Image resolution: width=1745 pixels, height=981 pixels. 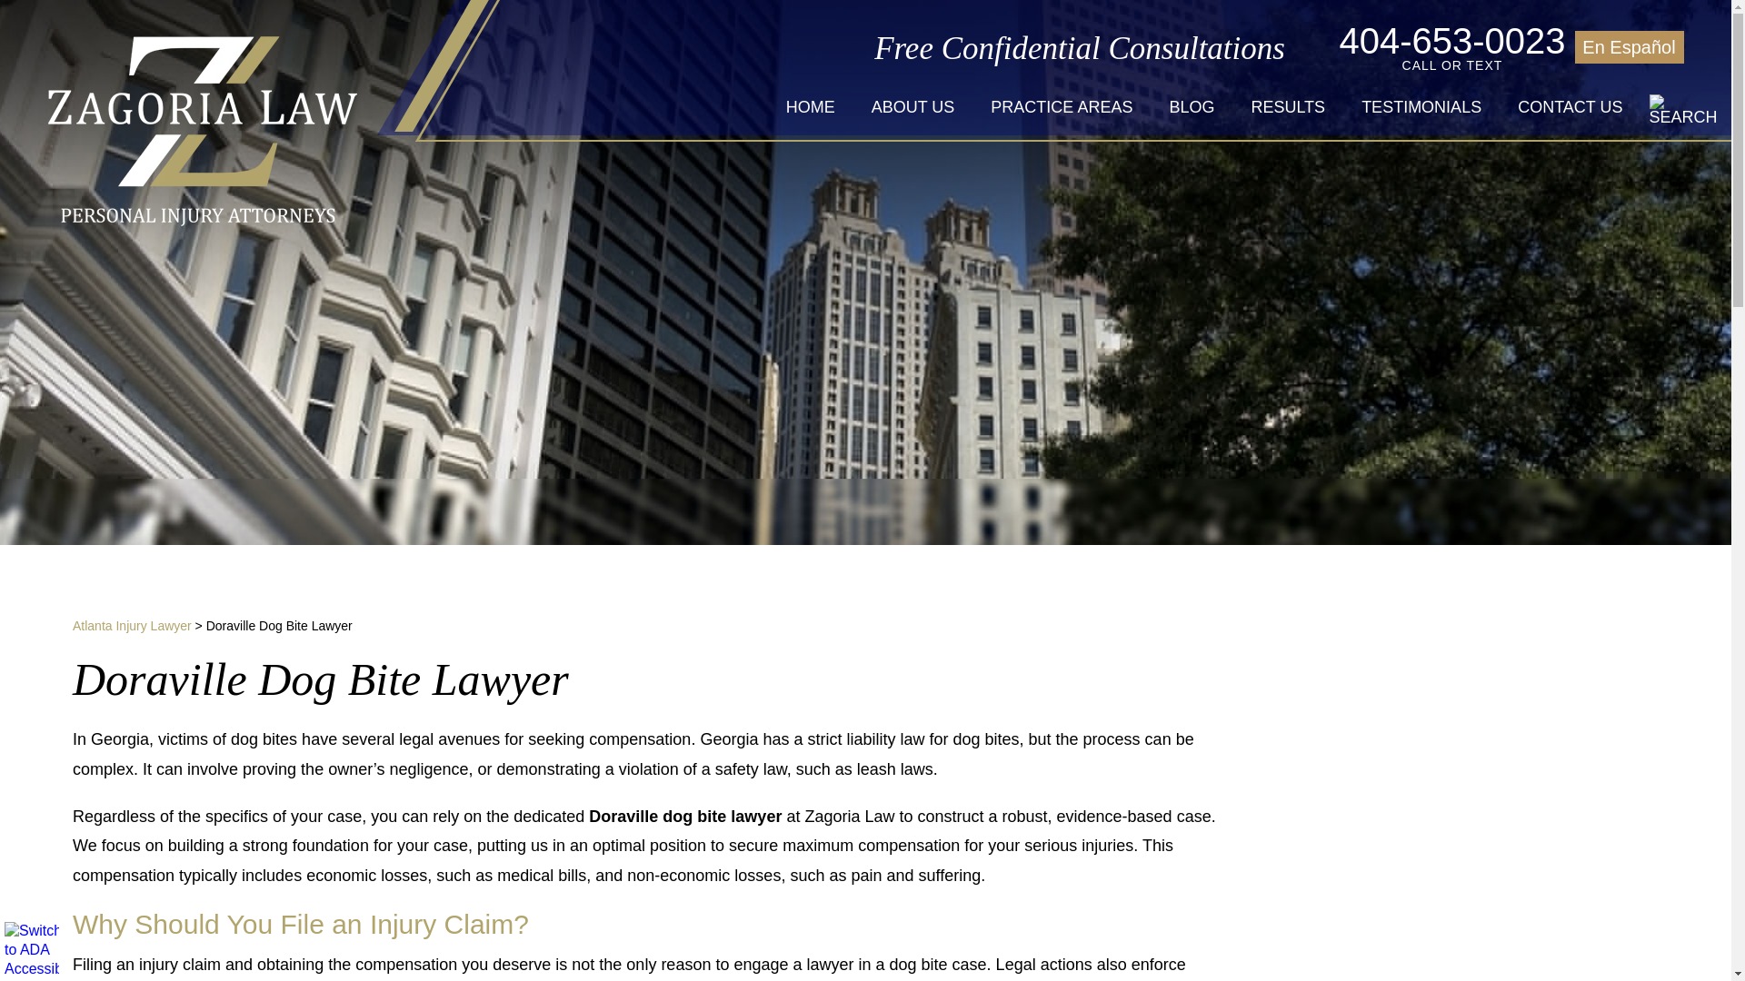 What do you see at coordinates (912, 107) in the screenshot?
I see `ABOUT US` at bounding box center [912, 107].